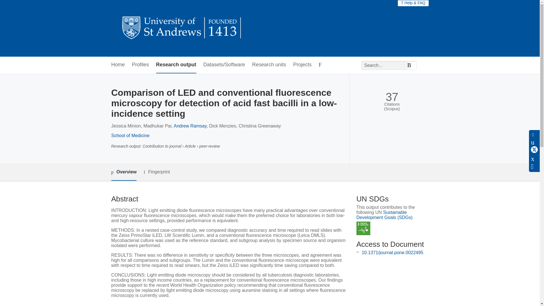  What do you see at coordinates (190, 126) in the screenshot?
I see `Andrew Ramsay` at bounding box center [190, 126].